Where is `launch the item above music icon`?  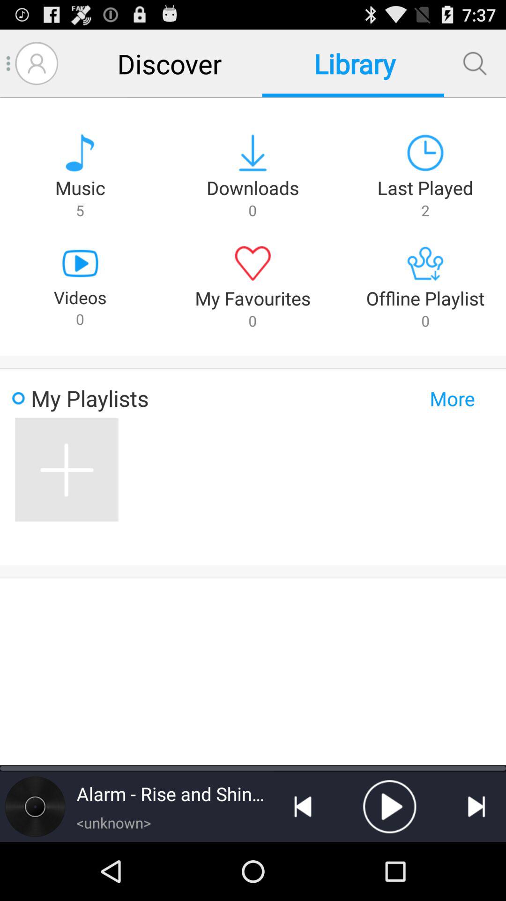 launch the item above music icon is located at coordinates (37, 63).